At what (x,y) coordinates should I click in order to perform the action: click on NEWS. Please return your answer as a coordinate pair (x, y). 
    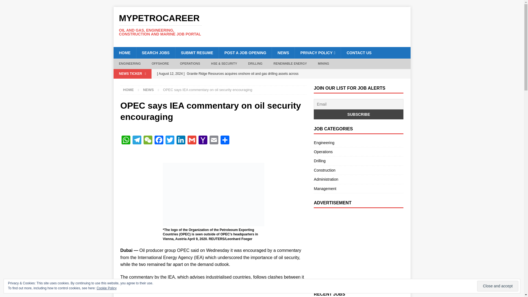
    Looking at the image, I should click on (148, 90).